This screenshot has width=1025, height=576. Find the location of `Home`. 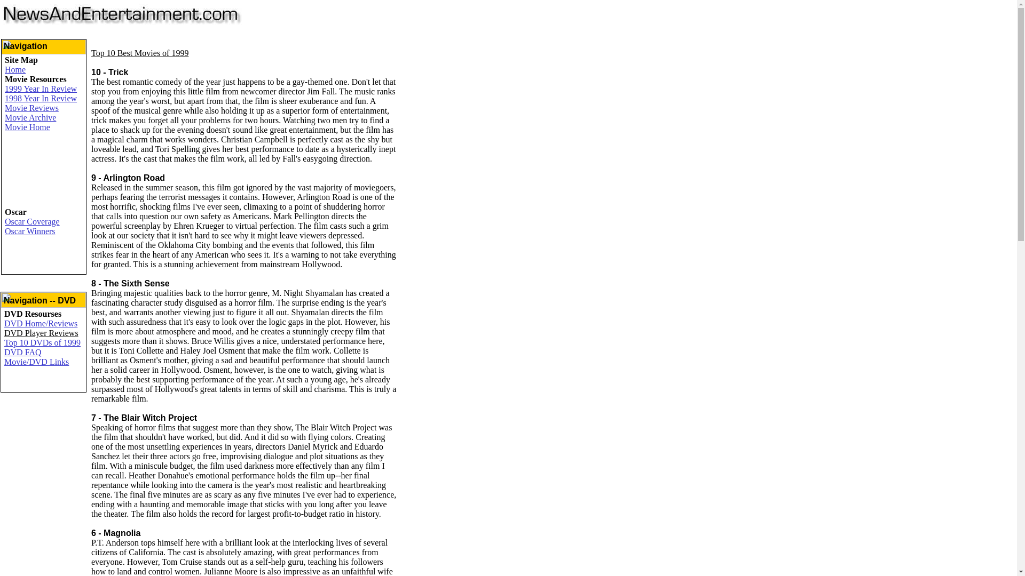

Home is located at coordinates (15, 69).